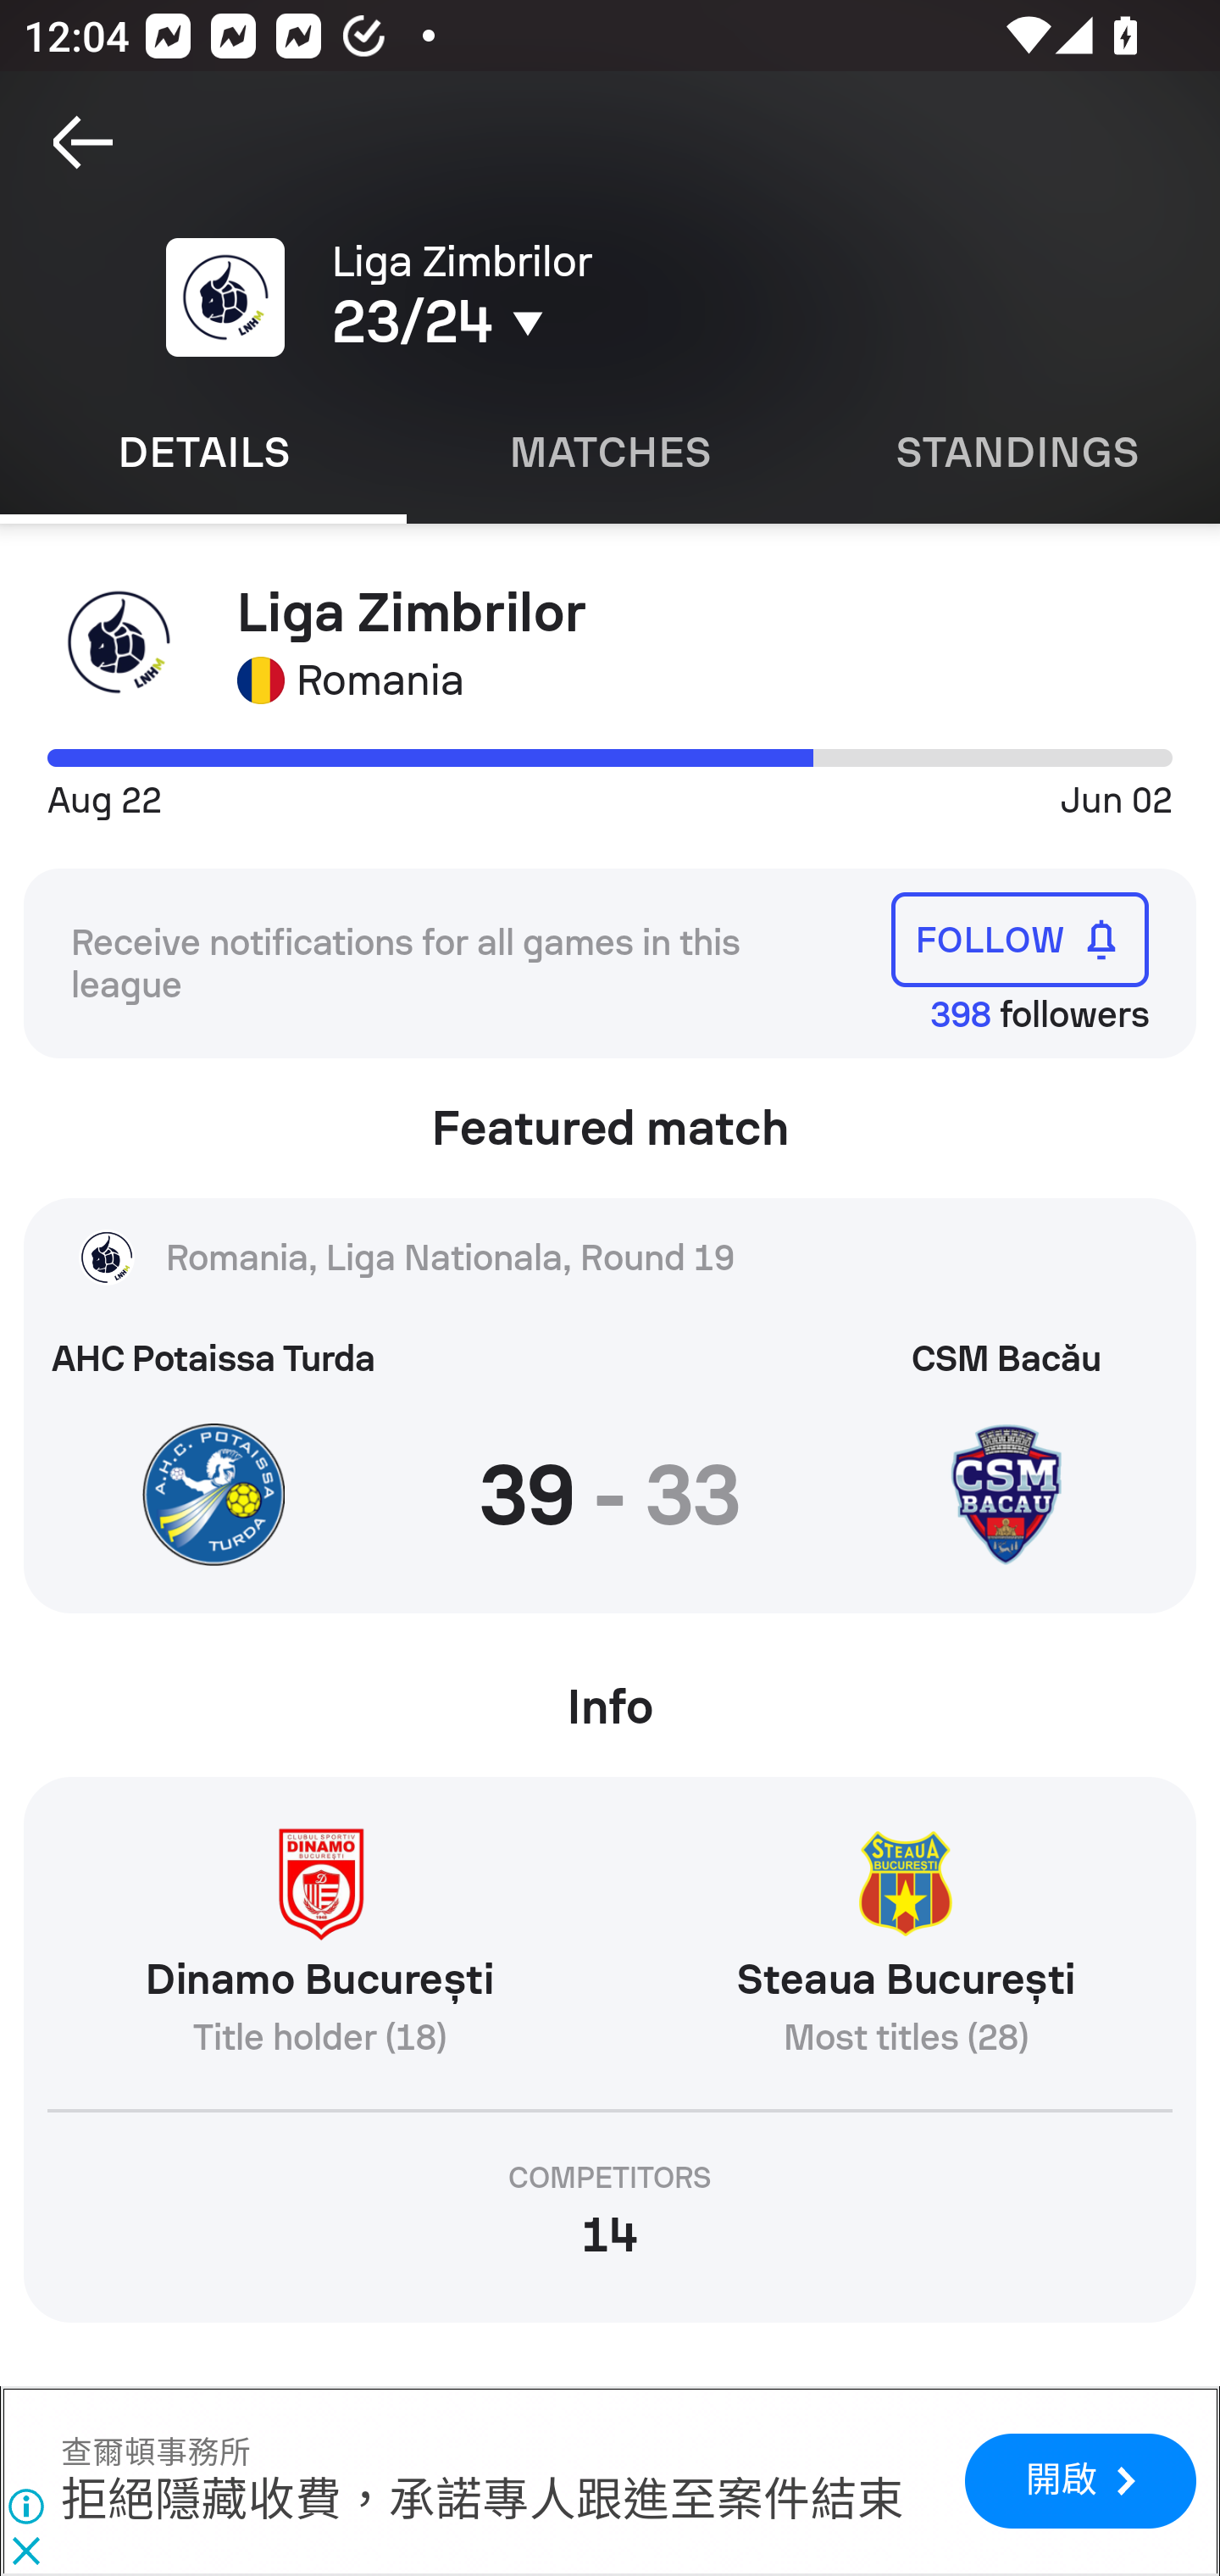 The height and width of the screenshot is (2576, 1220). What do you see at coordinates (905, 1954) in the screenshot?
I see `Steaua București Most titles (28)` at bounding box center [905, 1954].